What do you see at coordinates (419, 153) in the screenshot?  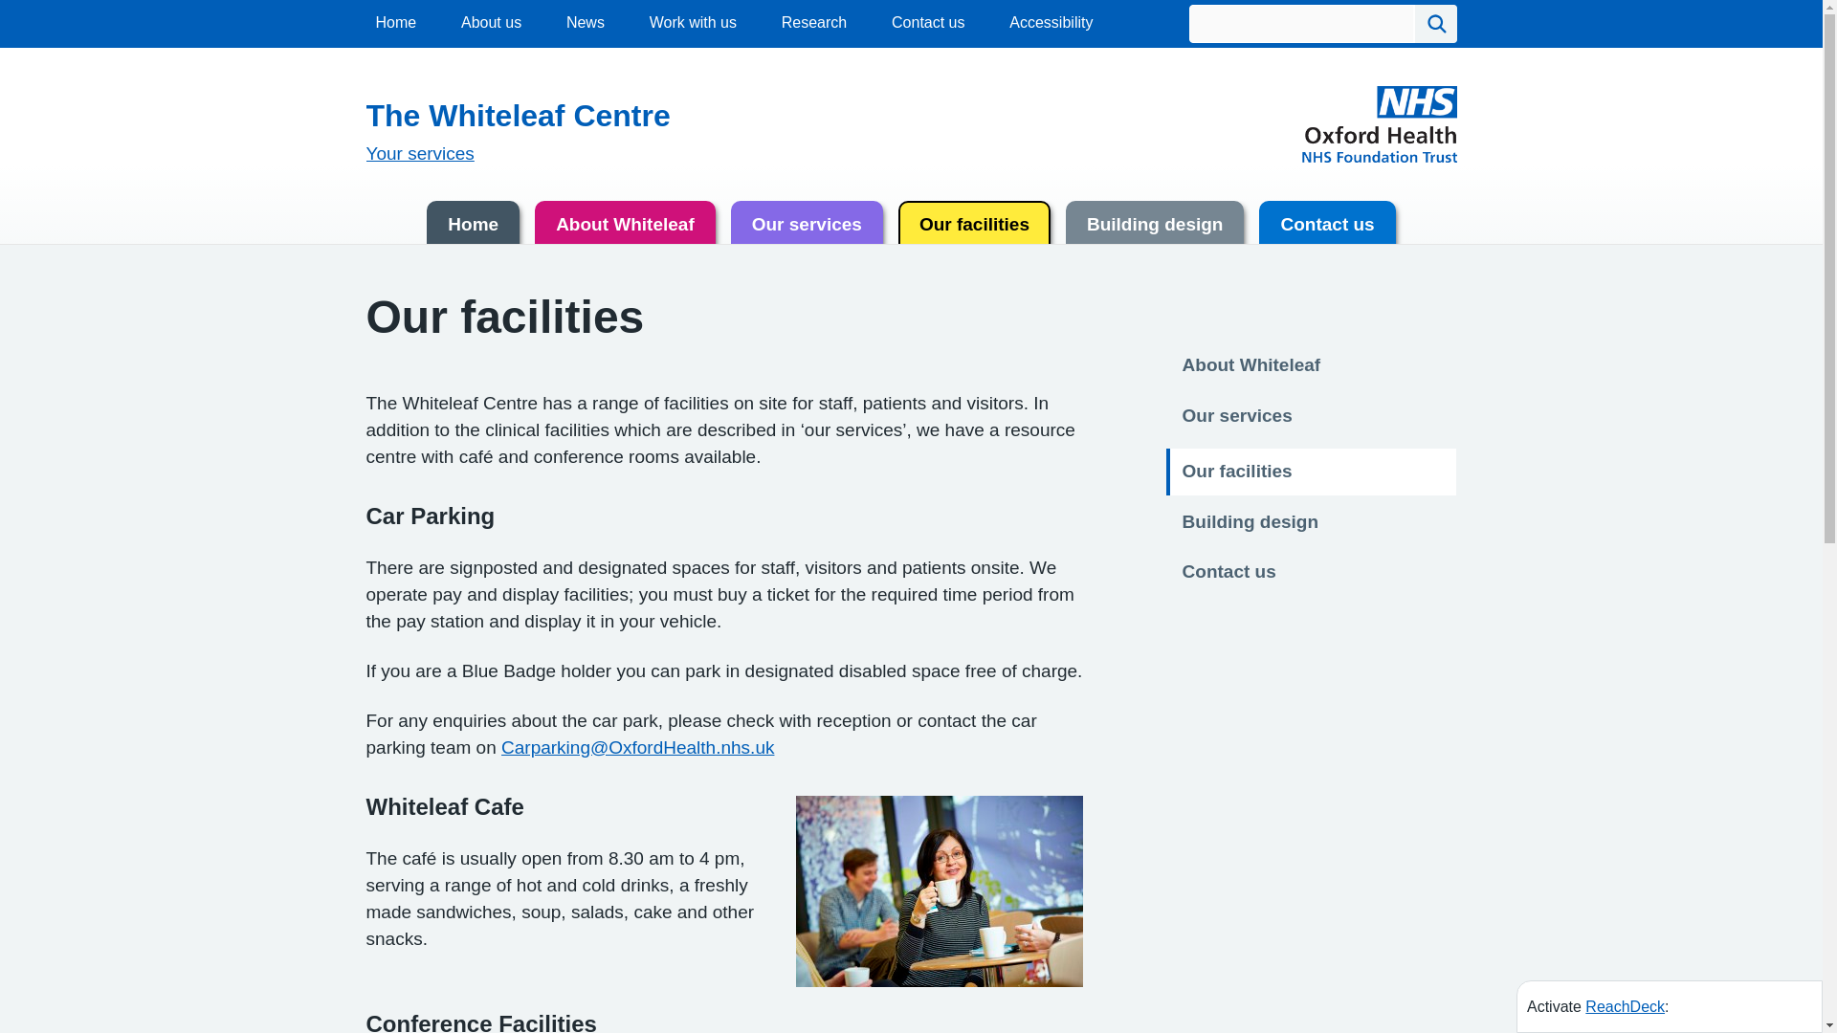 I see `Your services` at bounding box center [419, 153].